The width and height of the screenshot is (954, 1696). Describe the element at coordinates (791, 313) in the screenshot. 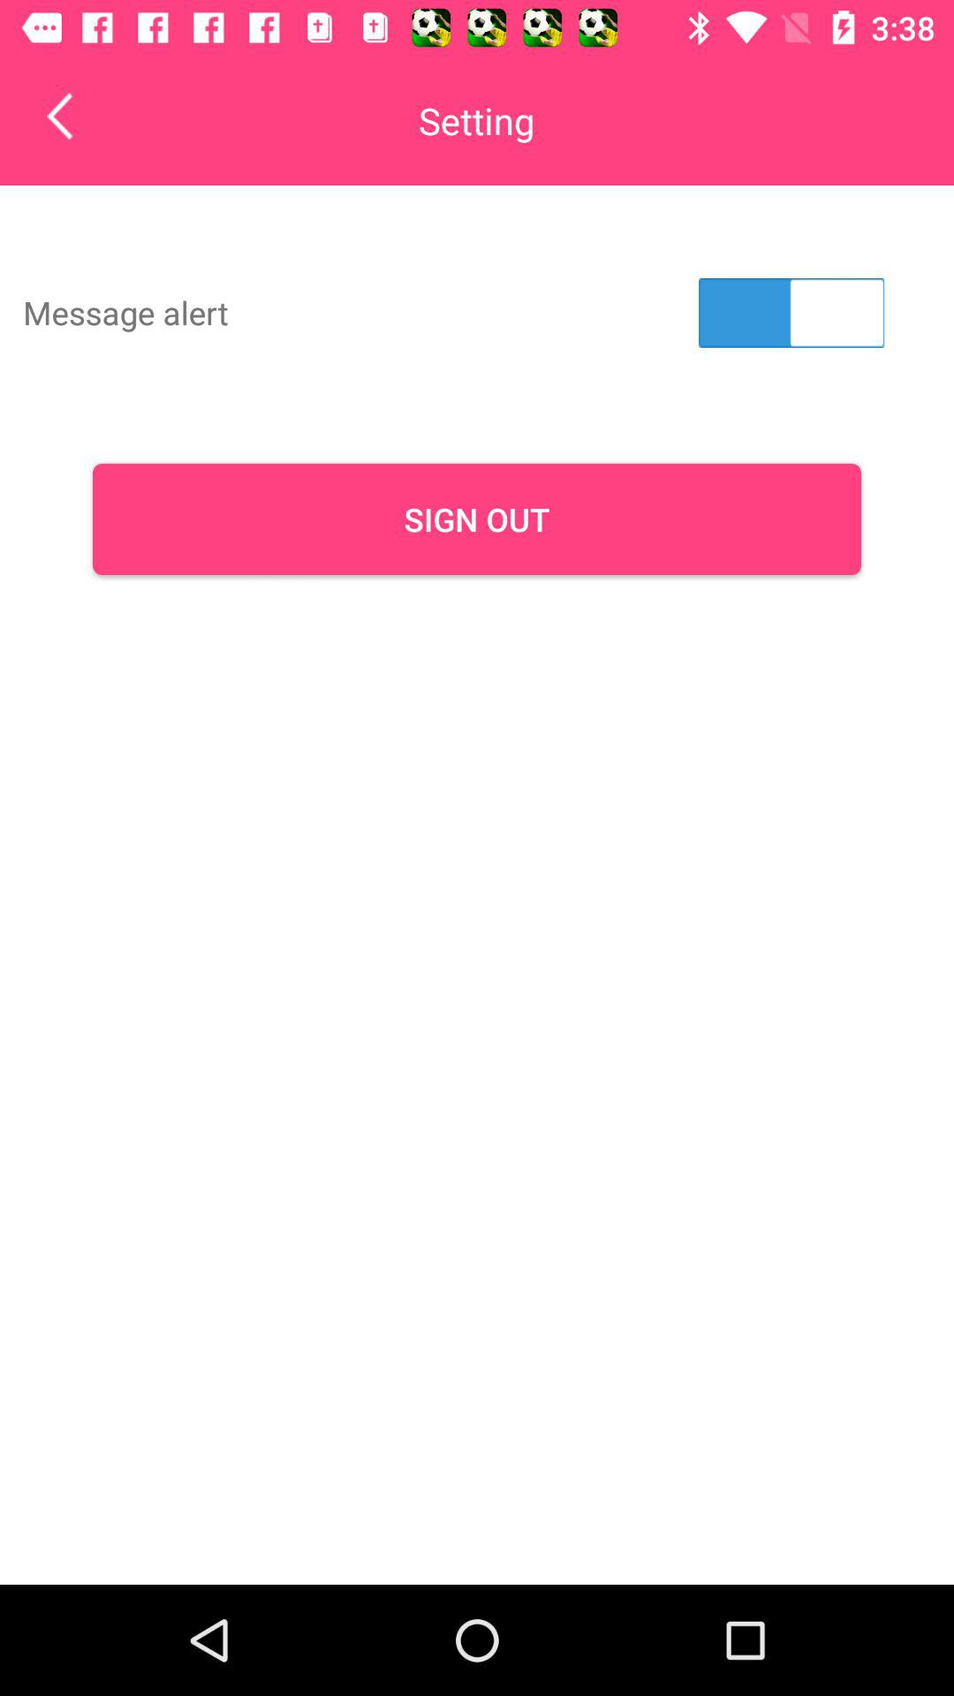

I see `tap the icon above sign out` at that location.